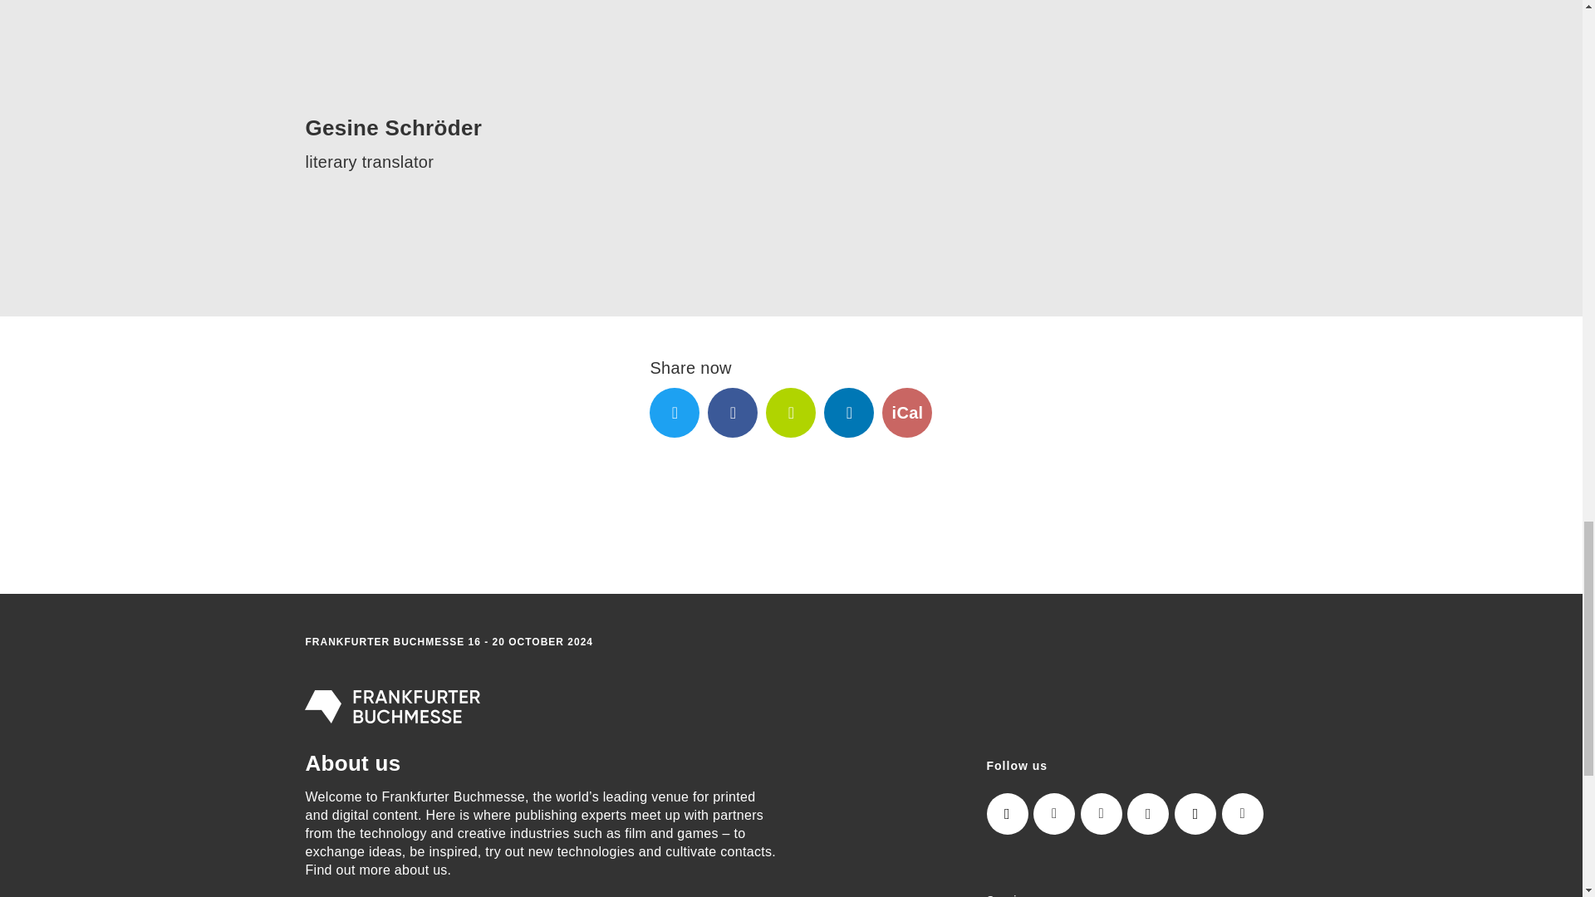 The image size is (1595, 897). What do you see at coordinates (906, 412) in the screenshot?
I see `iCal` at bounding box center [906, 412].